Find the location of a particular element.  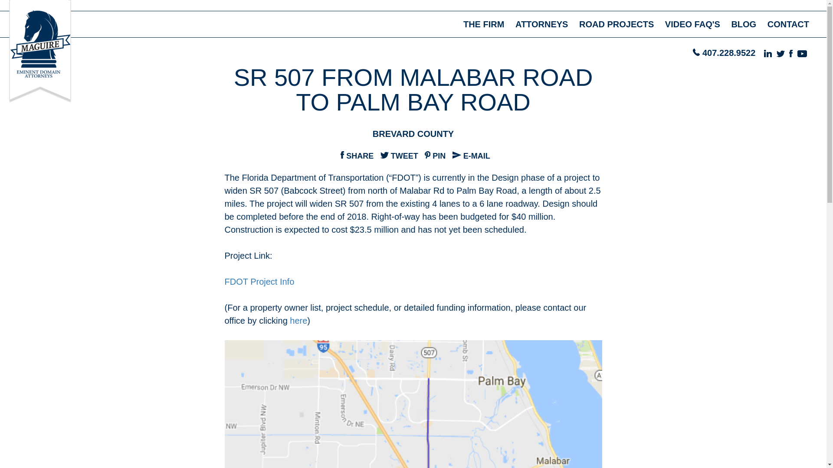

E-MAIL is located at coordinates (471, 156).